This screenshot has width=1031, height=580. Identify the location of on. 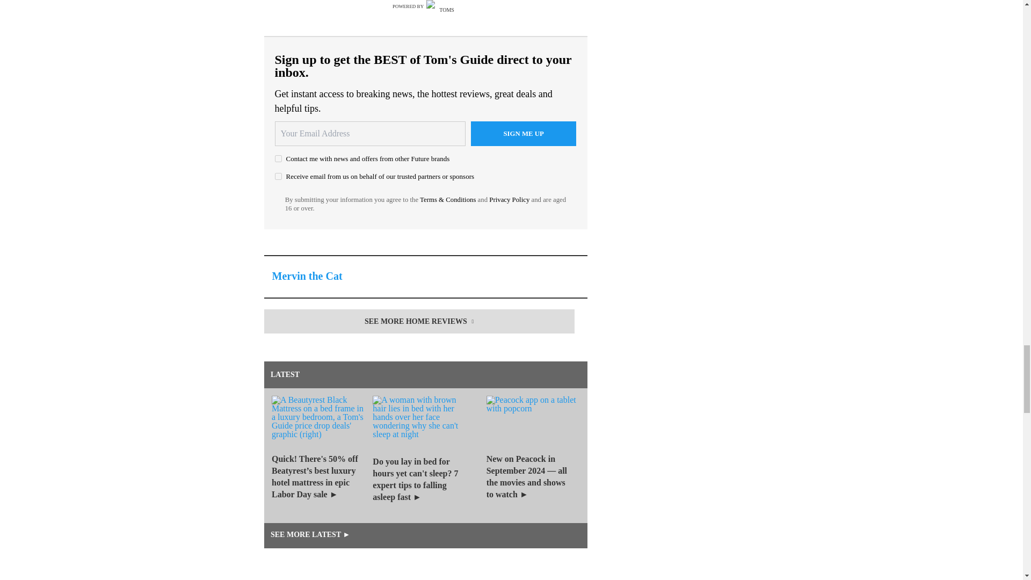
(278, 159).